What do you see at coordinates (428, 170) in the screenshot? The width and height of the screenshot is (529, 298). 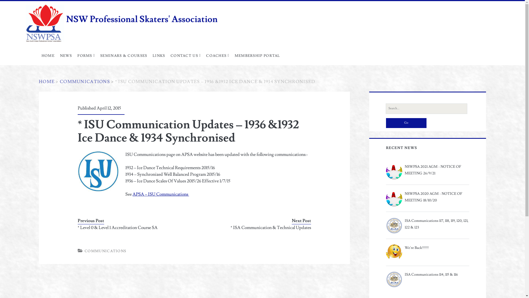 I see `NSWPSA 2021 AGM - NOTICE OF MEETING 26/9/21` at bounding box center [428, 170].